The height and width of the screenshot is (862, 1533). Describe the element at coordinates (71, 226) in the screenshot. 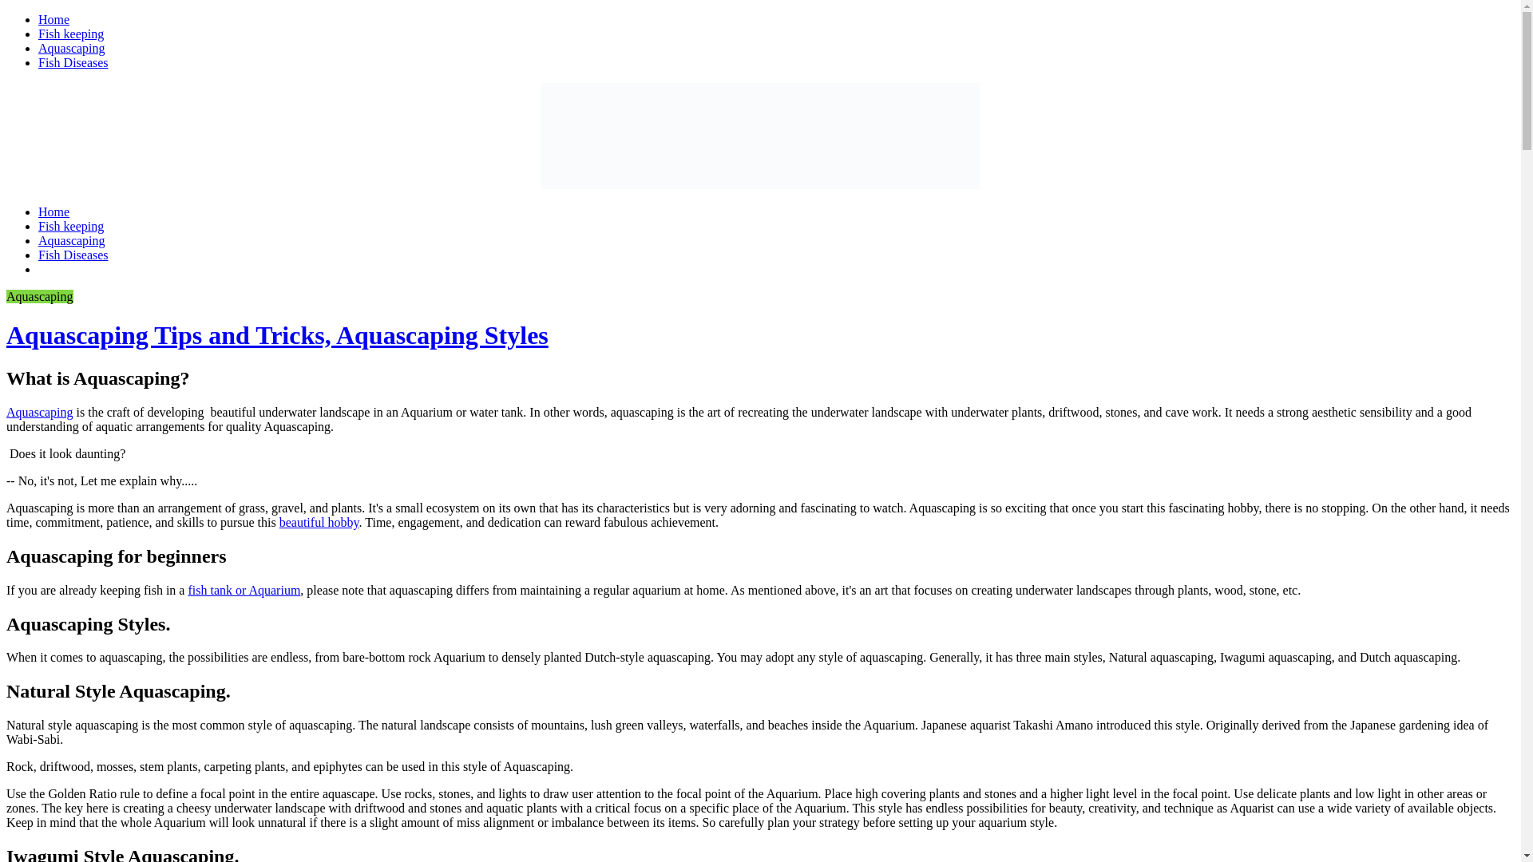

I see `Fish keeping` at that location.